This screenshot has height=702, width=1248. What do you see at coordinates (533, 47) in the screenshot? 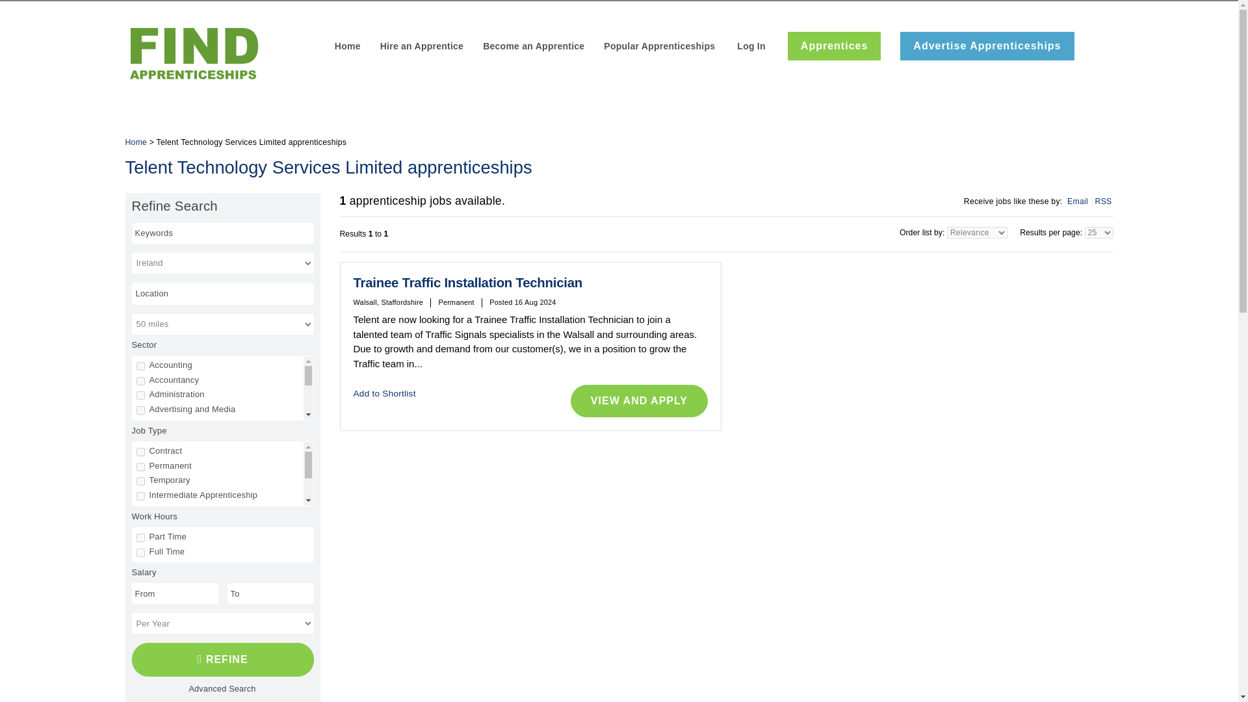
I see `Become an Apprentice` at bounding box center [533, 47].